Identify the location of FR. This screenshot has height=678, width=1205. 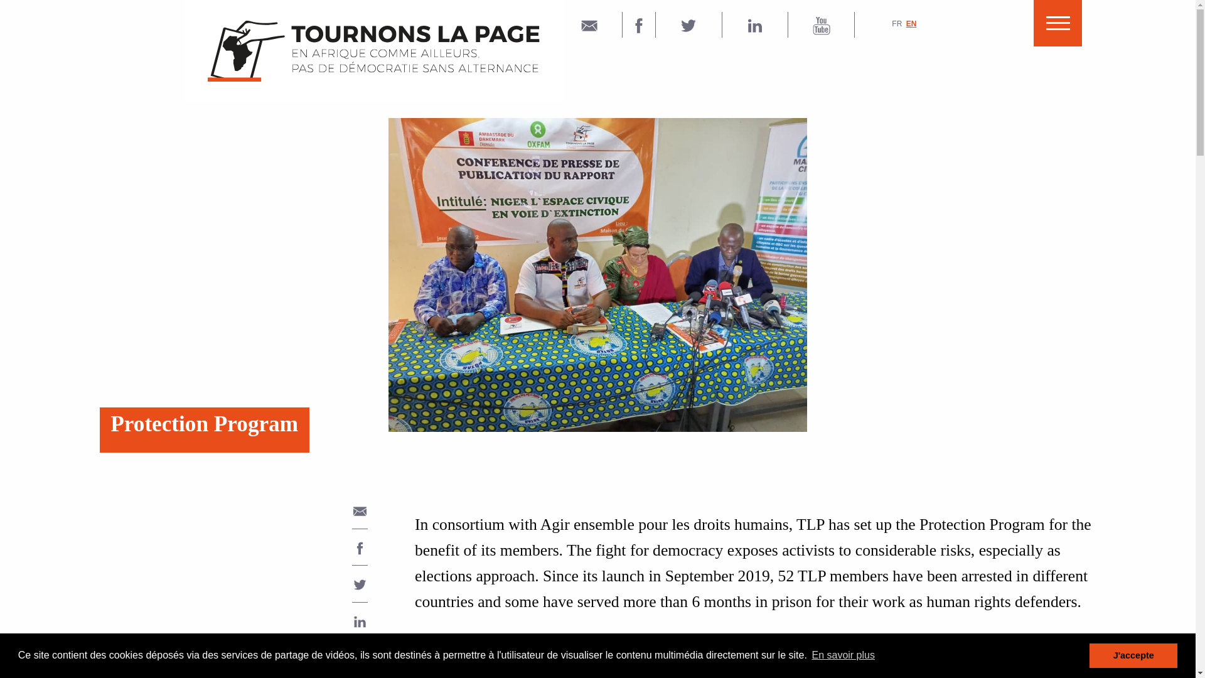
(896, 24).